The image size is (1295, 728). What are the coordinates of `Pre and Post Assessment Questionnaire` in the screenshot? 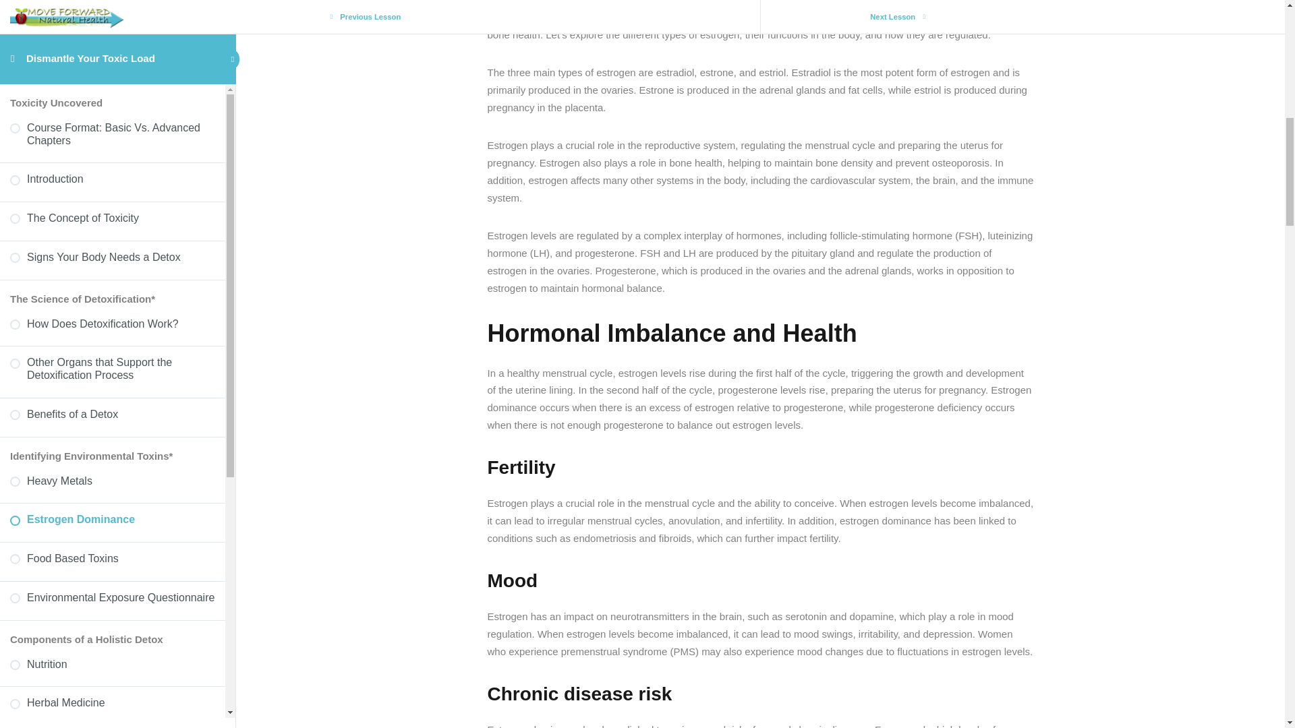 It's located at (112, 314).